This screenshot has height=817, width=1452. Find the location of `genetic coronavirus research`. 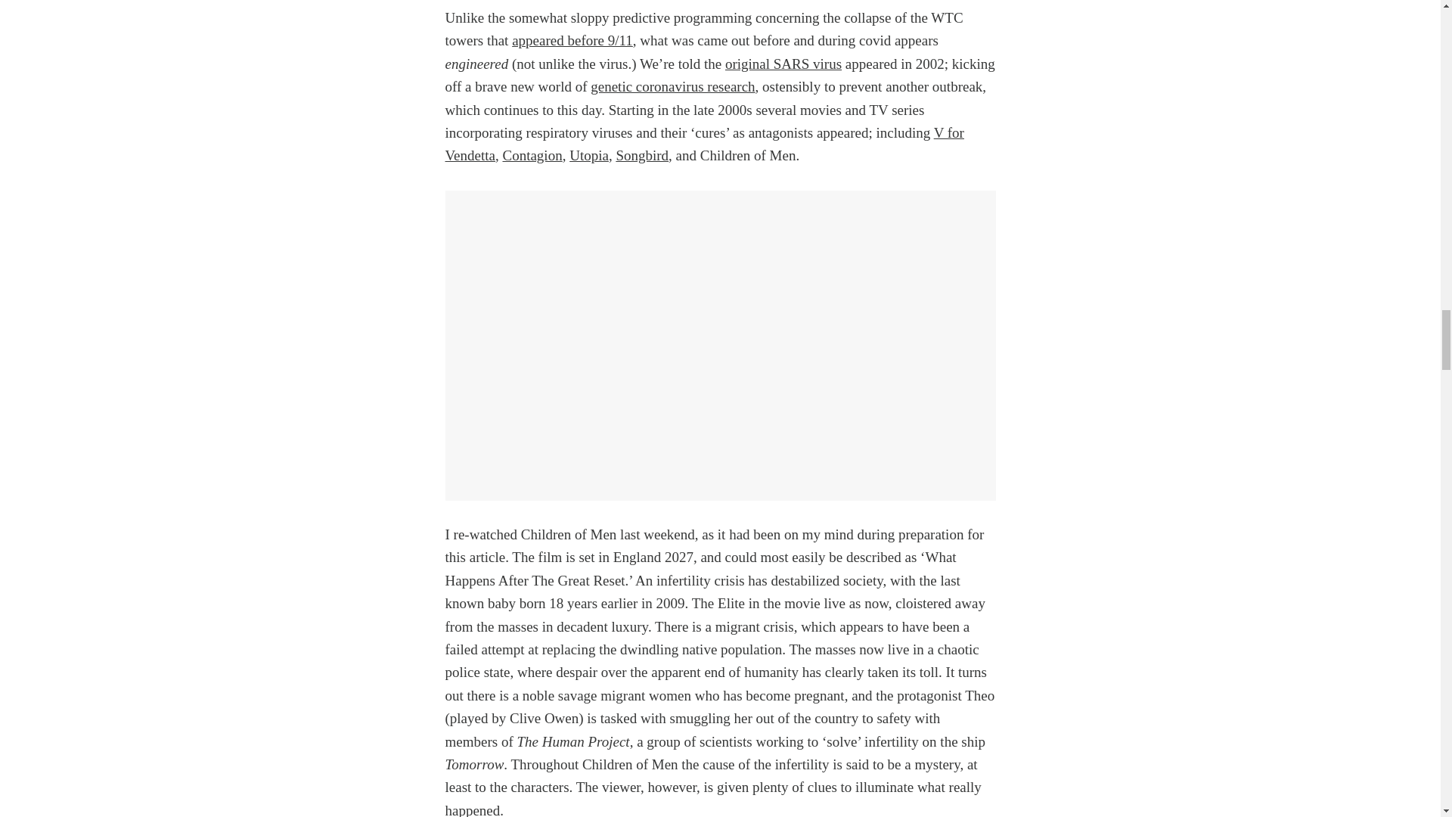

genetic coronavirus research is located at coordinates (673, 86).